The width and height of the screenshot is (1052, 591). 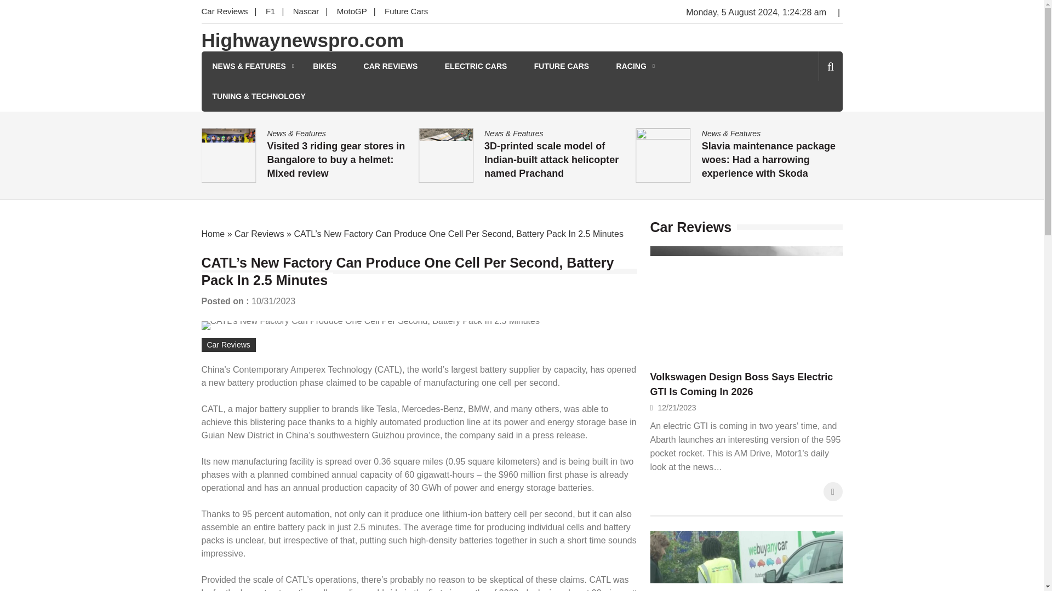 I want to click on FUTURE CARS, so click(x=562, y=66).